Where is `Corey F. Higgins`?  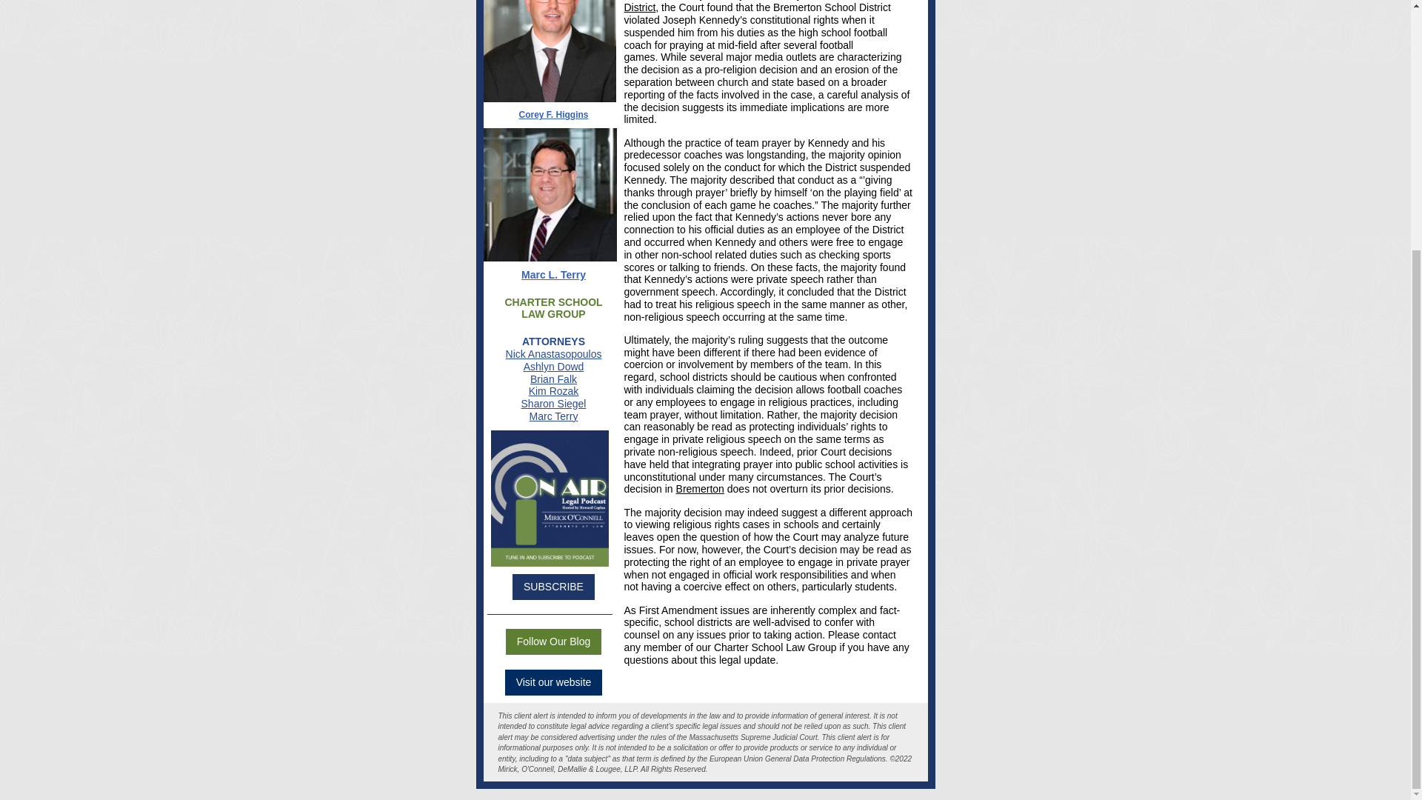
Corey F. Higgins is located at coordinates (553, 114).